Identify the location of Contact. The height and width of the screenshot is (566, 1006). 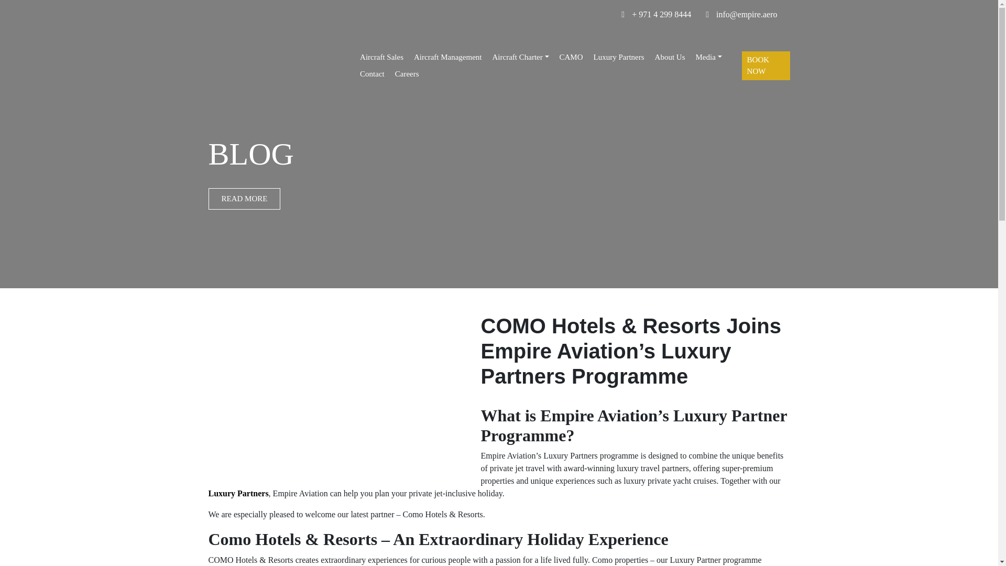
(372, 59).